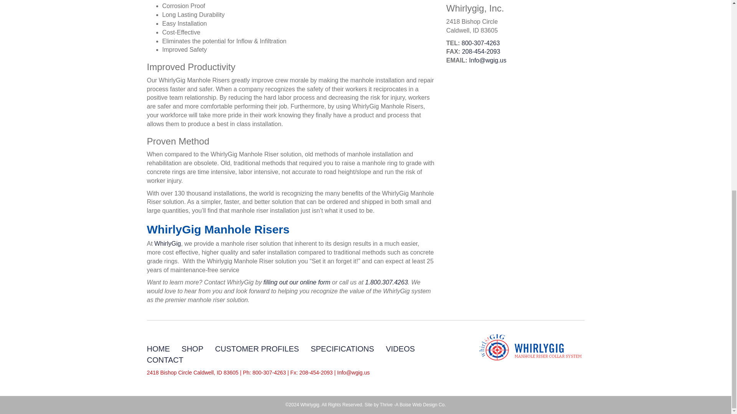 Image resolution: width=737 pixels, height=414 pixels. I want to click on WhirlyGig, so click(167, 243).